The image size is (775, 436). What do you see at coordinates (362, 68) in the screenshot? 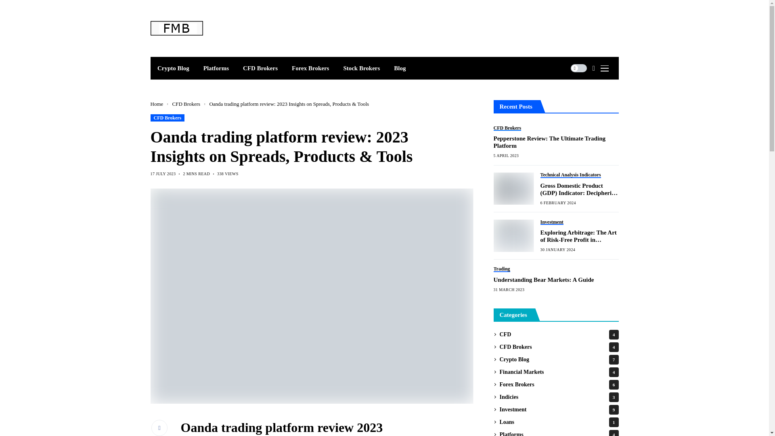
I see `Stock Brokers` at bounding box center [362, 68].